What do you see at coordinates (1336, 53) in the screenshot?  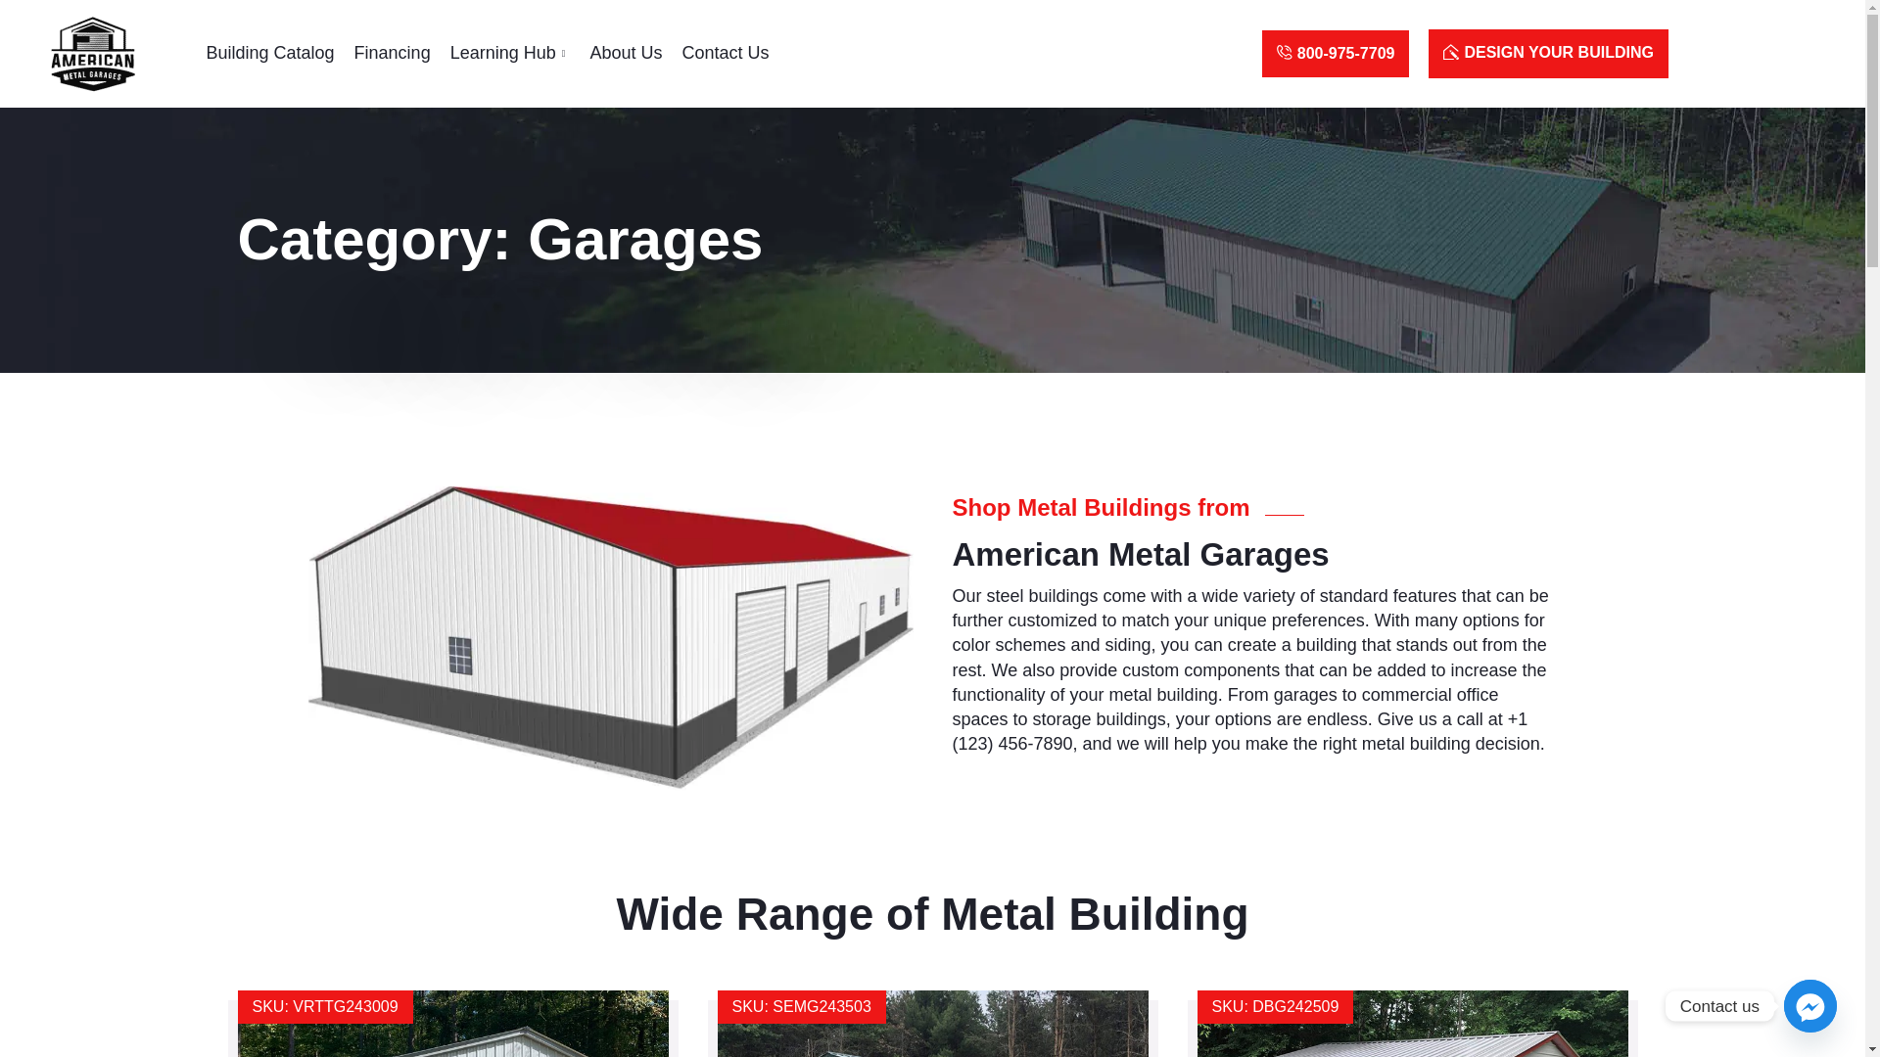 I see `800-975-7709` at bounding box center [1336, 53].